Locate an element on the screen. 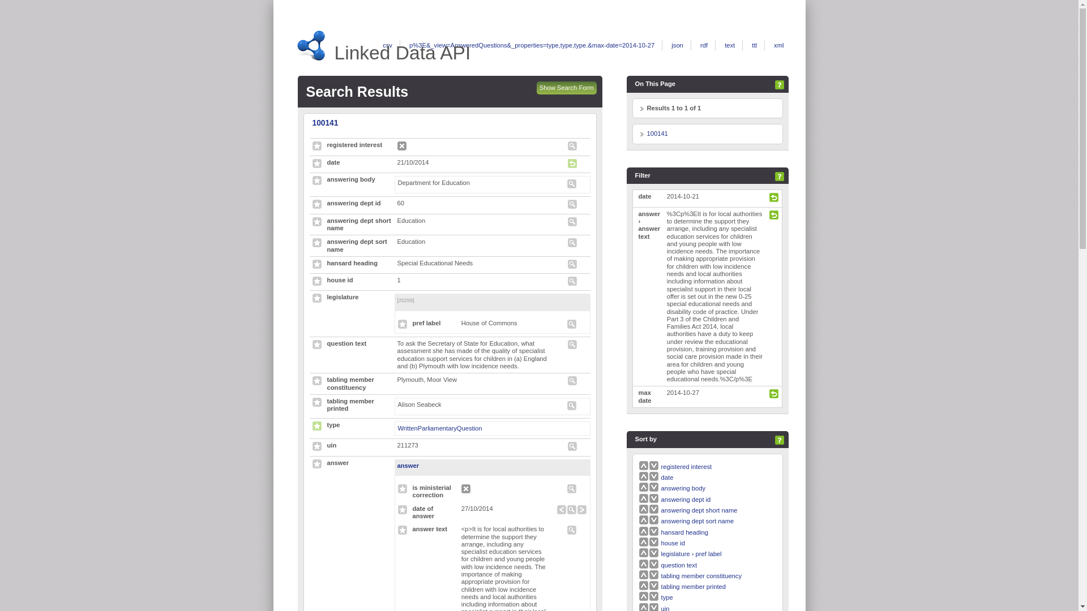  sort in ascending order is located at coordinates (687, 466).